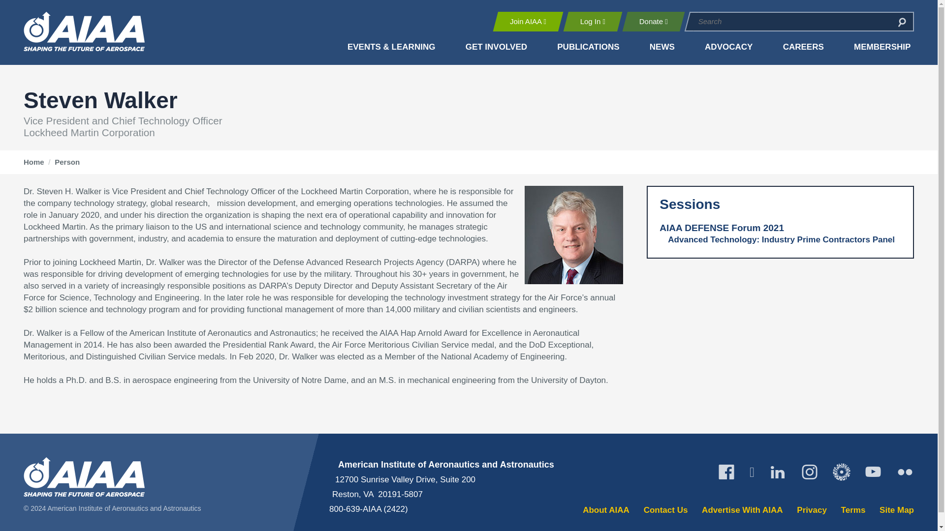 The image size is (945, 531). What do you see at coordinates (528, 21) in the screenshot?
I see `Join AIAA` at bounding box center [528, 21].